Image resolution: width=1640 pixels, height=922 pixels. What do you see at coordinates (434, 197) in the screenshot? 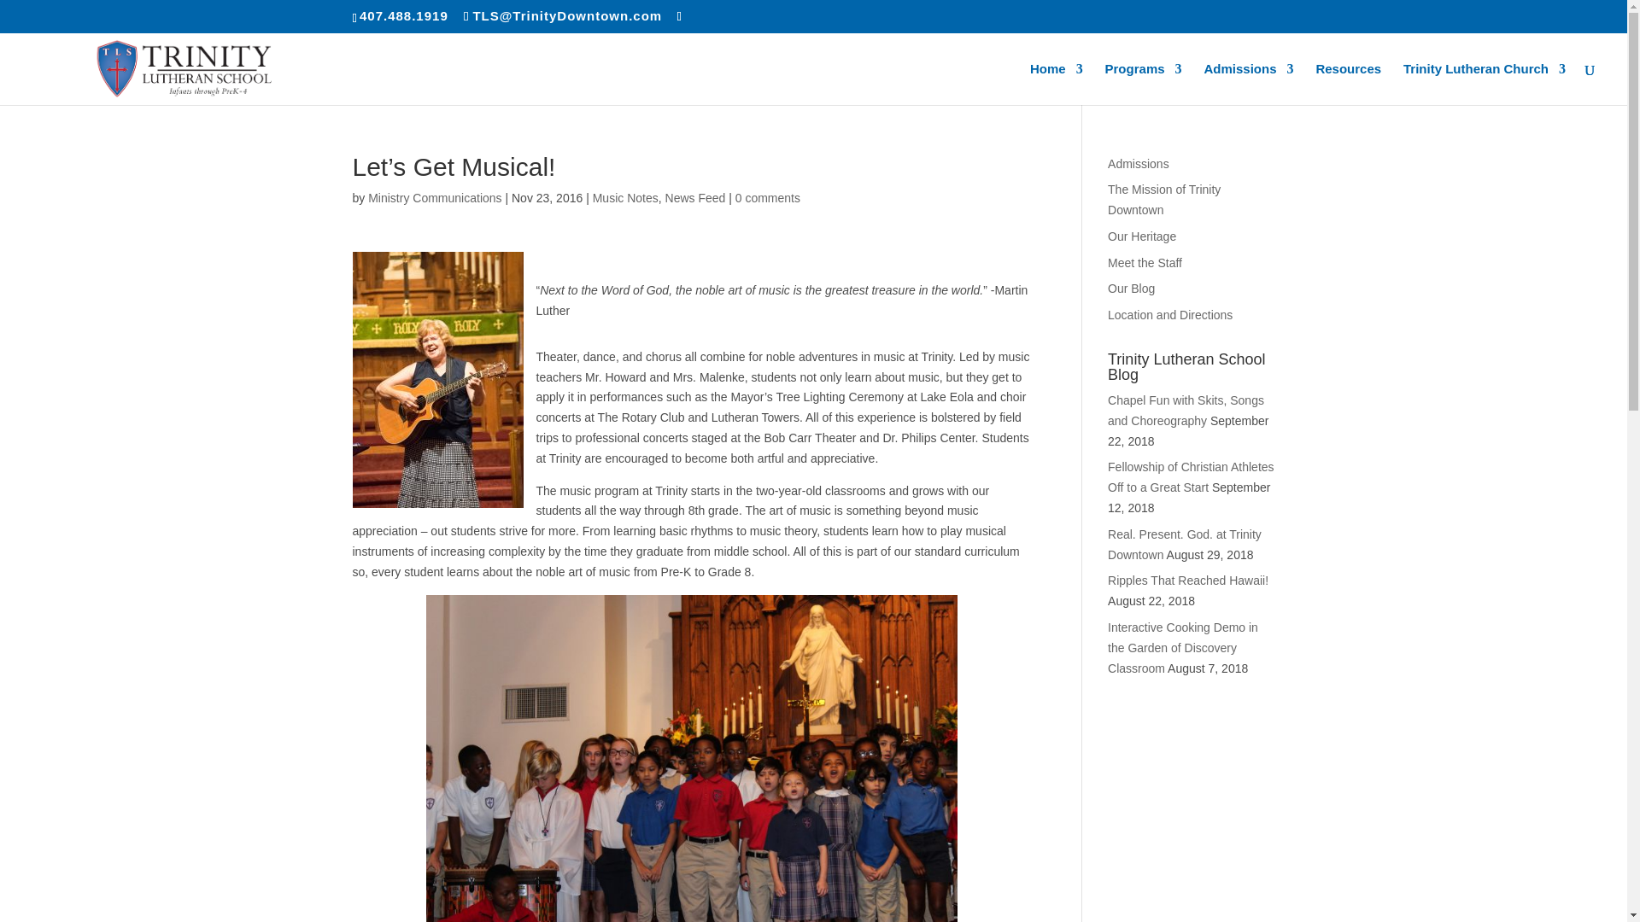
I see `Posts by Ministry Communications` at bounding box center [434, 197].